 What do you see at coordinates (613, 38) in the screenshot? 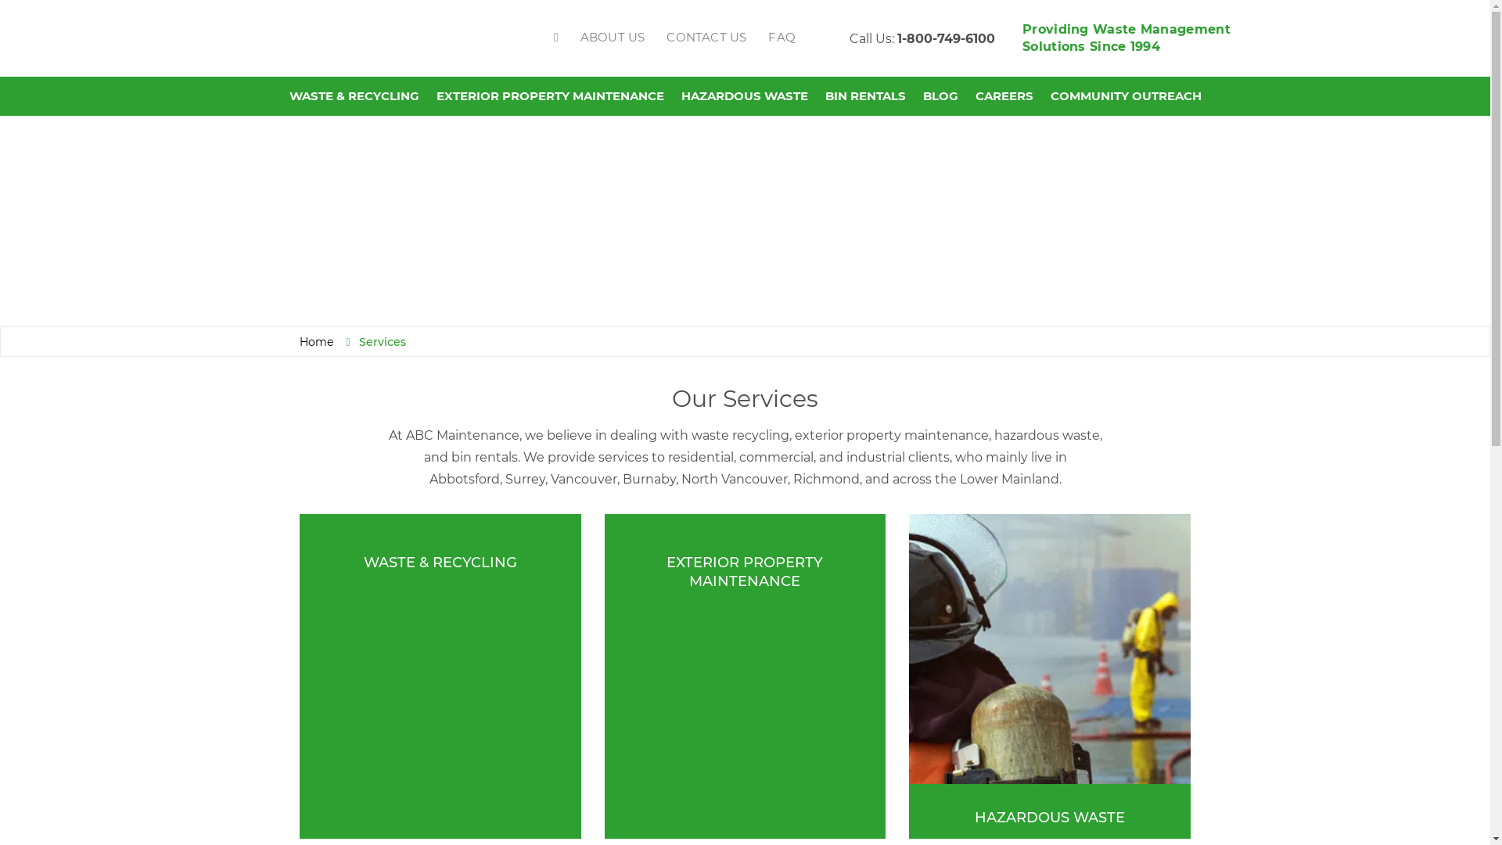
I see `ABOUT US` at bounding box center [613, 38].